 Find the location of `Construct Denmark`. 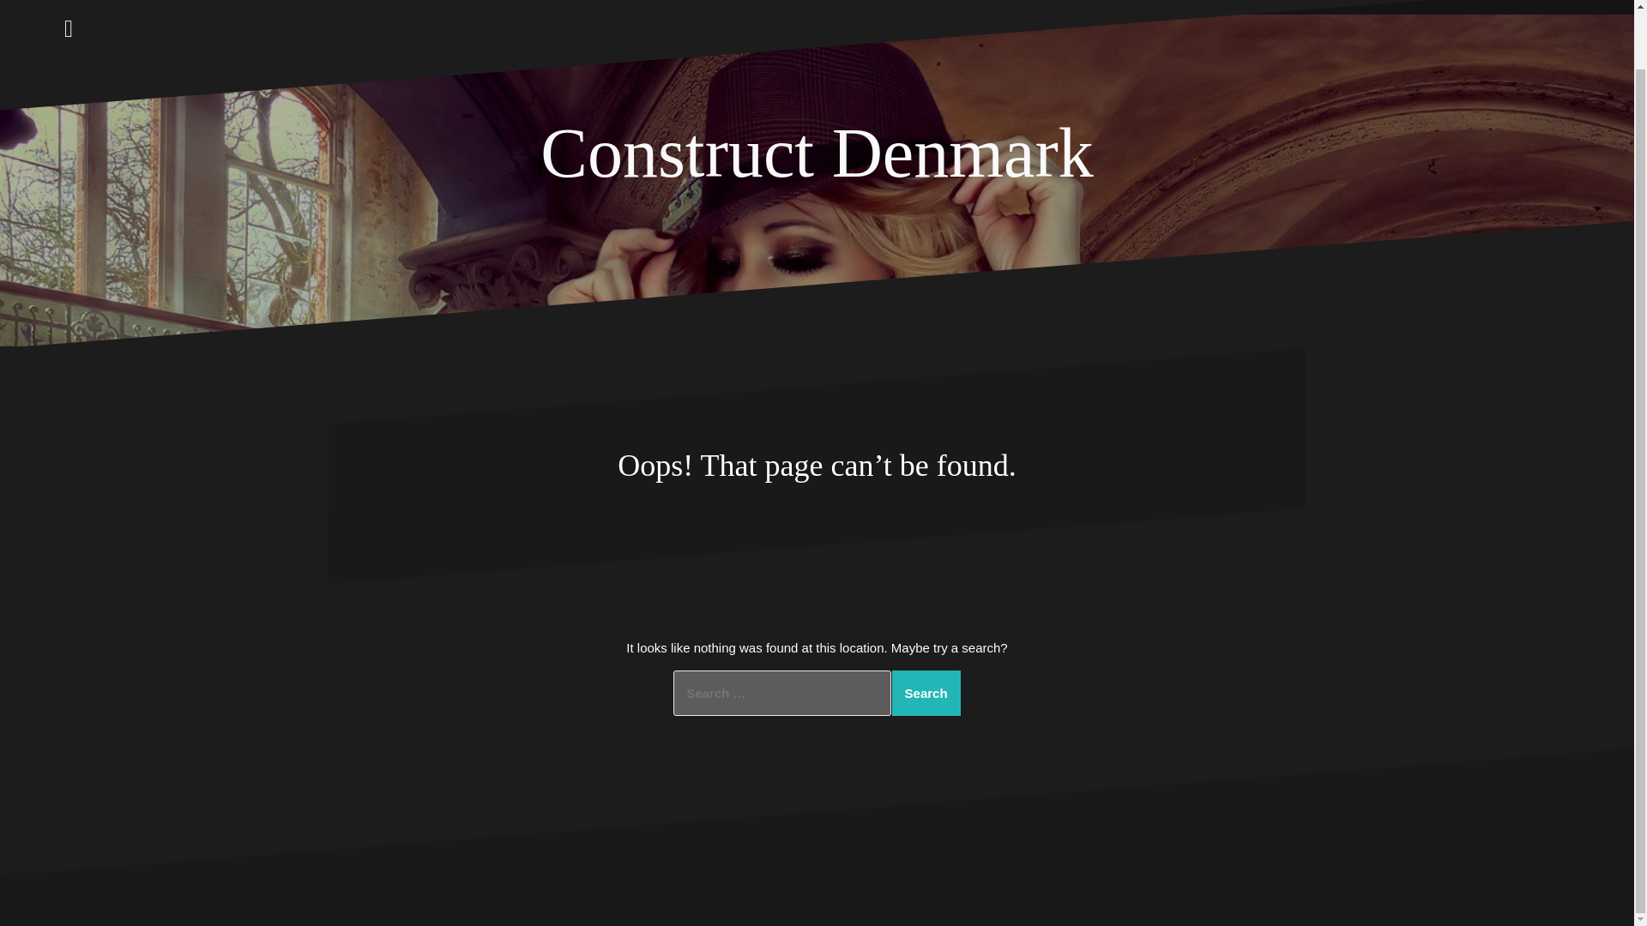

Construct Denmark is located at coordinates (817, 153).